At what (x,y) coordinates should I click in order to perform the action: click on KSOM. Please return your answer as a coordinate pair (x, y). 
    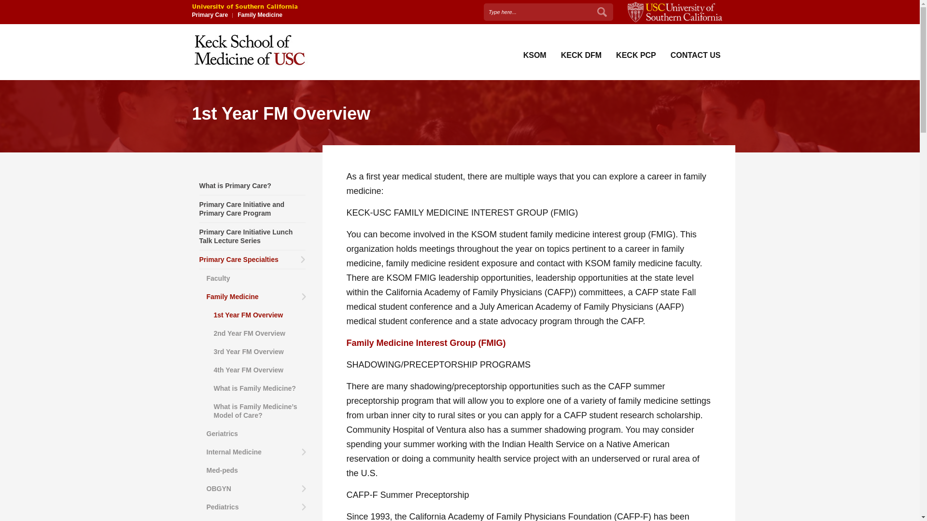
    Looking at the image, I should click on (535, 55).